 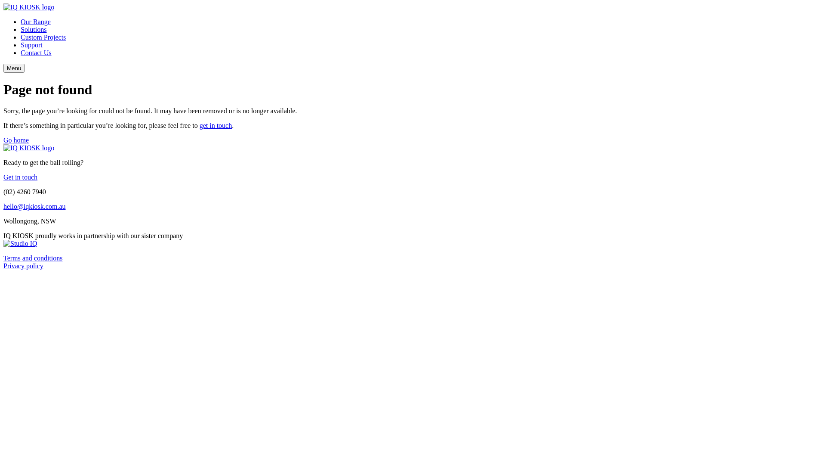 What do you see at coordinates (32, 45) in the screenshot?
I see `Support` at bounding box center [32, 45].